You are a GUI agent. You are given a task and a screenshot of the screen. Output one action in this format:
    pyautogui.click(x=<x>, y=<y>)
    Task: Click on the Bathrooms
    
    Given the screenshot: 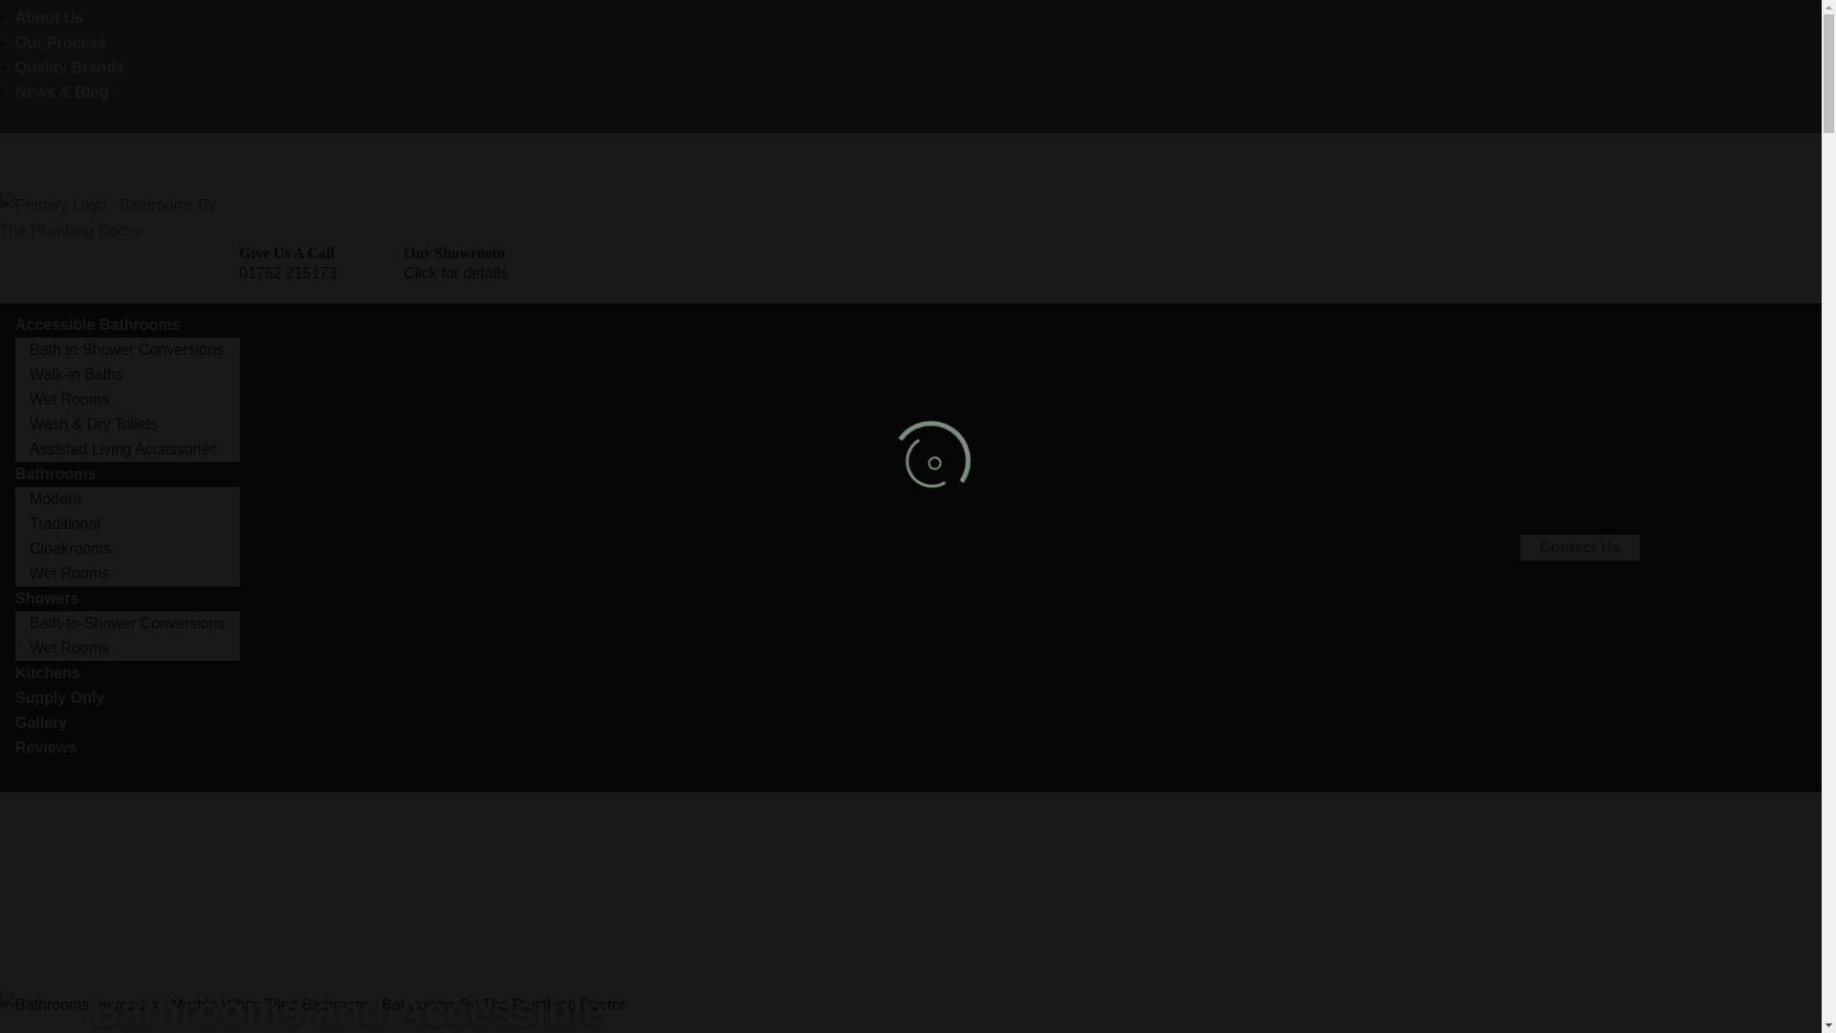 What is the action you would take?
    pyautogui.click(x=55, y=474)
    